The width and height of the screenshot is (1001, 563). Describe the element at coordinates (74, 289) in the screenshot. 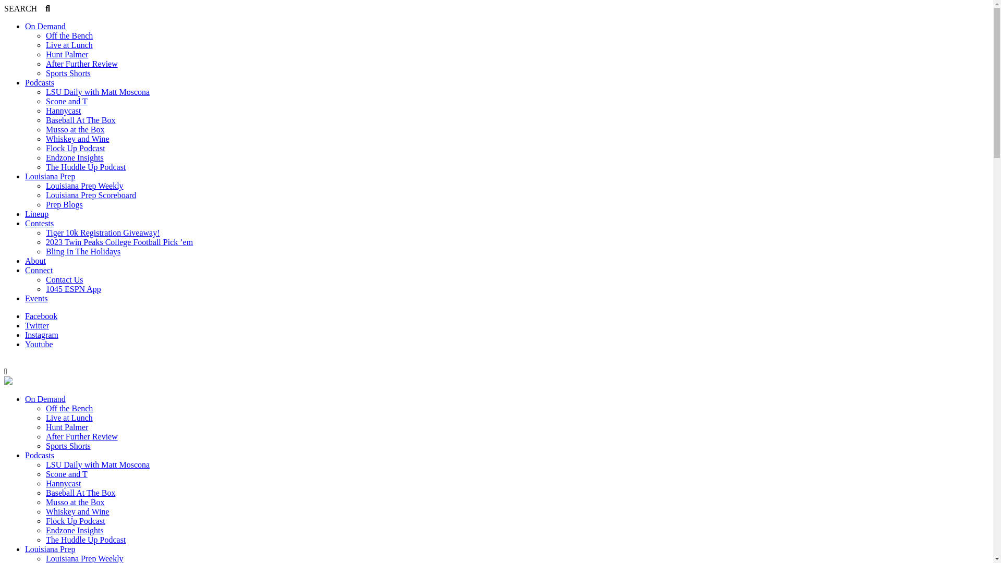

I see `1045 ESPN App` at that location.